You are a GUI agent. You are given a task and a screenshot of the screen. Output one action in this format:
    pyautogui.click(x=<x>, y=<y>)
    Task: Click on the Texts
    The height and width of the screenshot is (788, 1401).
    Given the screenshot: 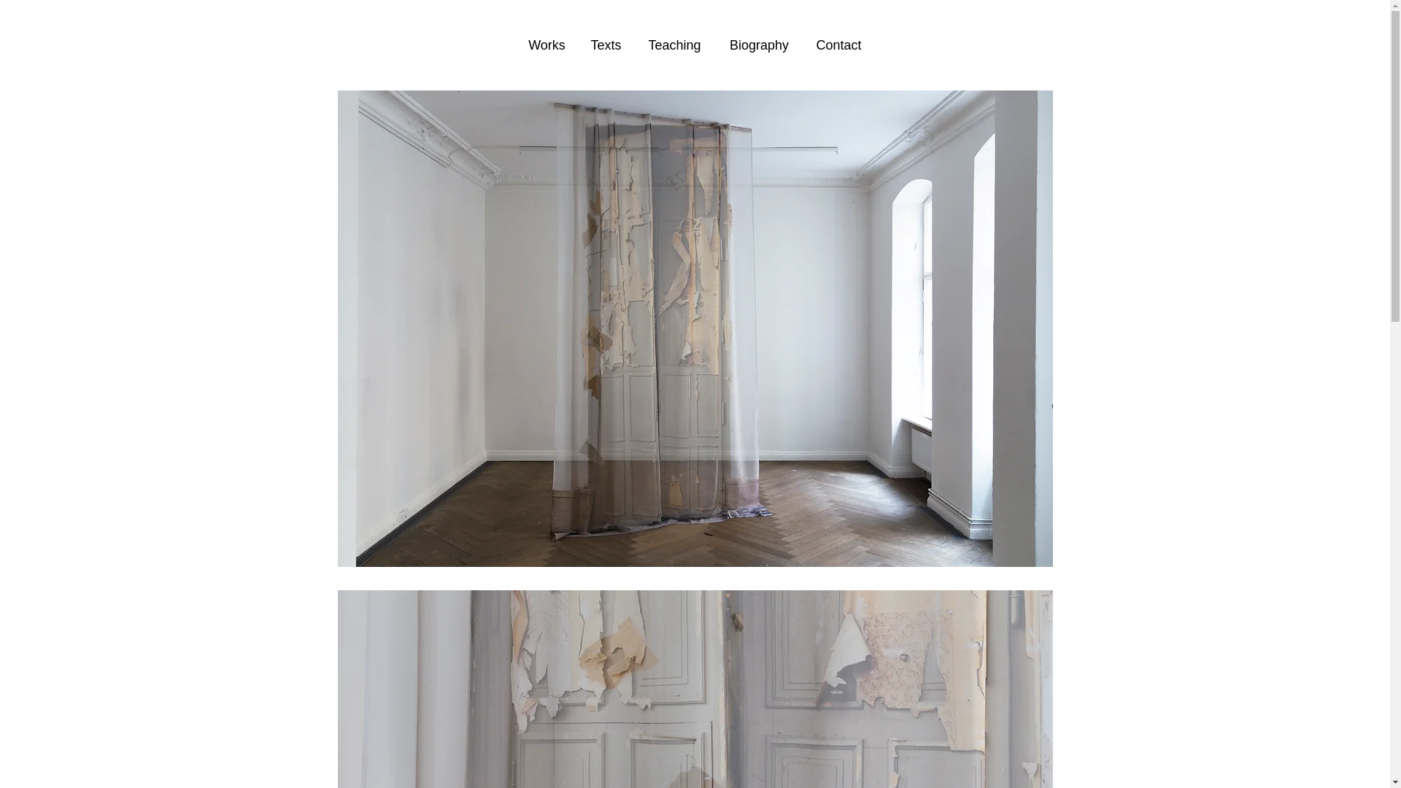 What is the action you would take?
    pyautogui.click(x=605, y=45)
    